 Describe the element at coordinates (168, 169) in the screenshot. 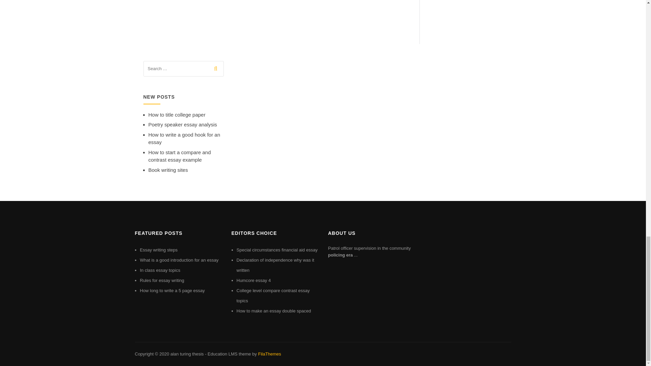

I see `Book writing sites` at that location.